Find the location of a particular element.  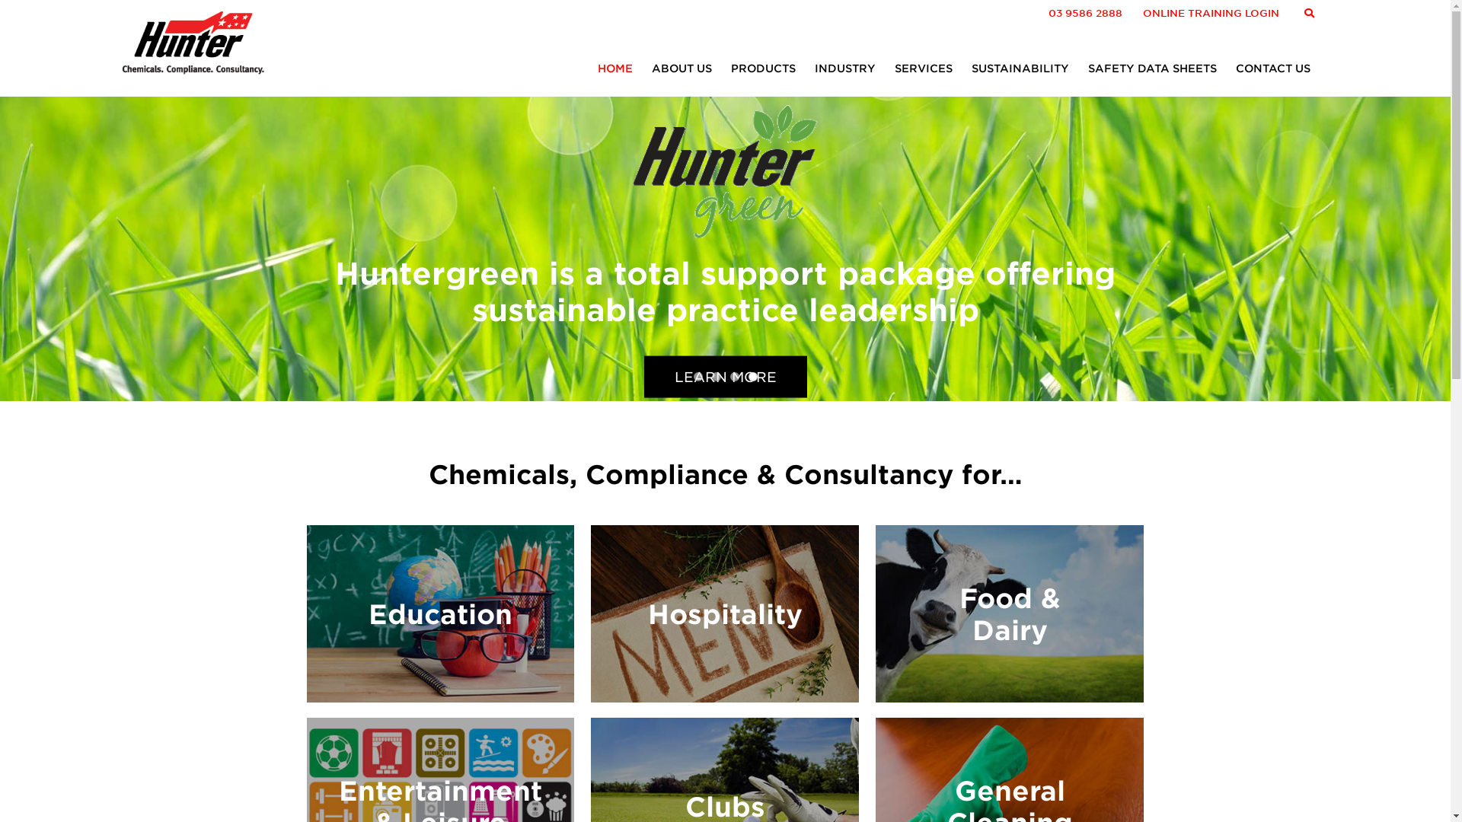

PRODUCTS is located at coordinates (763, 68).